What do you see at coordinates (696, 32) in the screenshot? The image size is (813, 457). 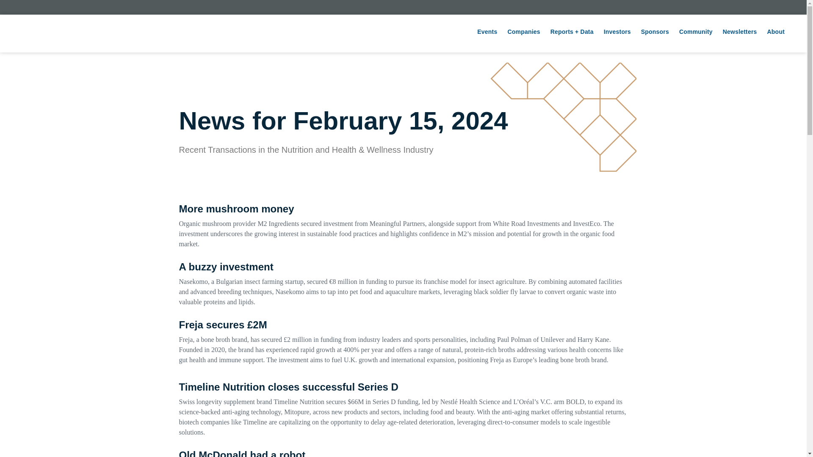 I see `Community` at bounding box center [696, 32].